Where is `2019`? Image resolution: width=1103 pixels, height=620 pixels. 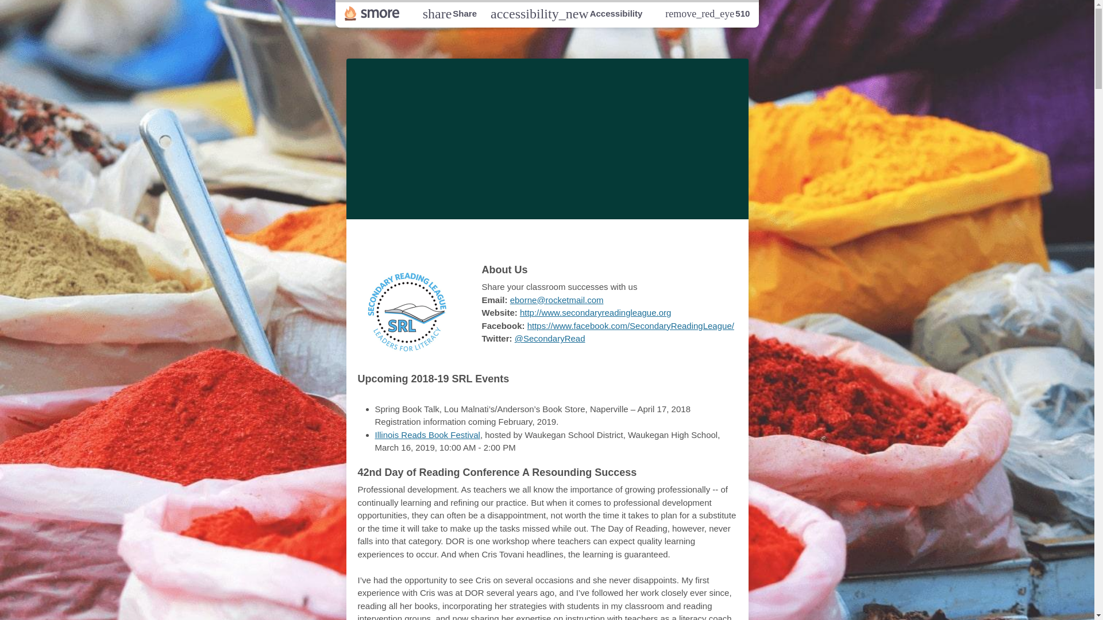 2019 is located at coordinates (449, 13).